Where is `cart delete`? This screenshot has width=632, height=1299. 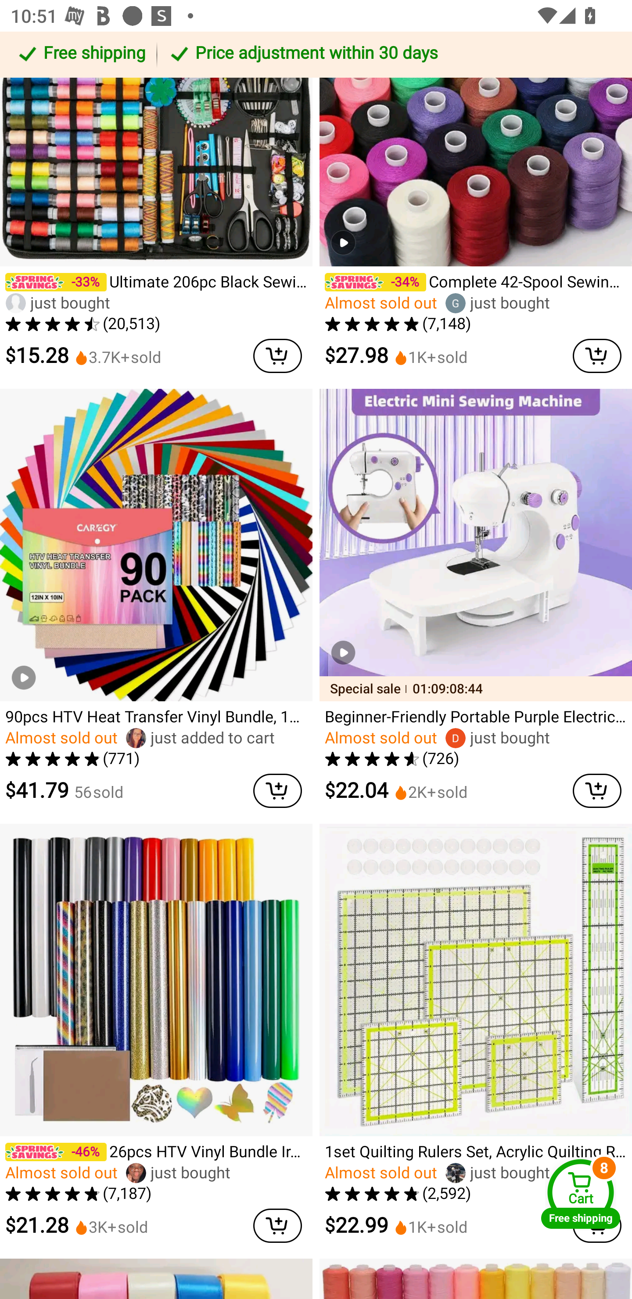
cart delete is located at coordinates (277, 791).